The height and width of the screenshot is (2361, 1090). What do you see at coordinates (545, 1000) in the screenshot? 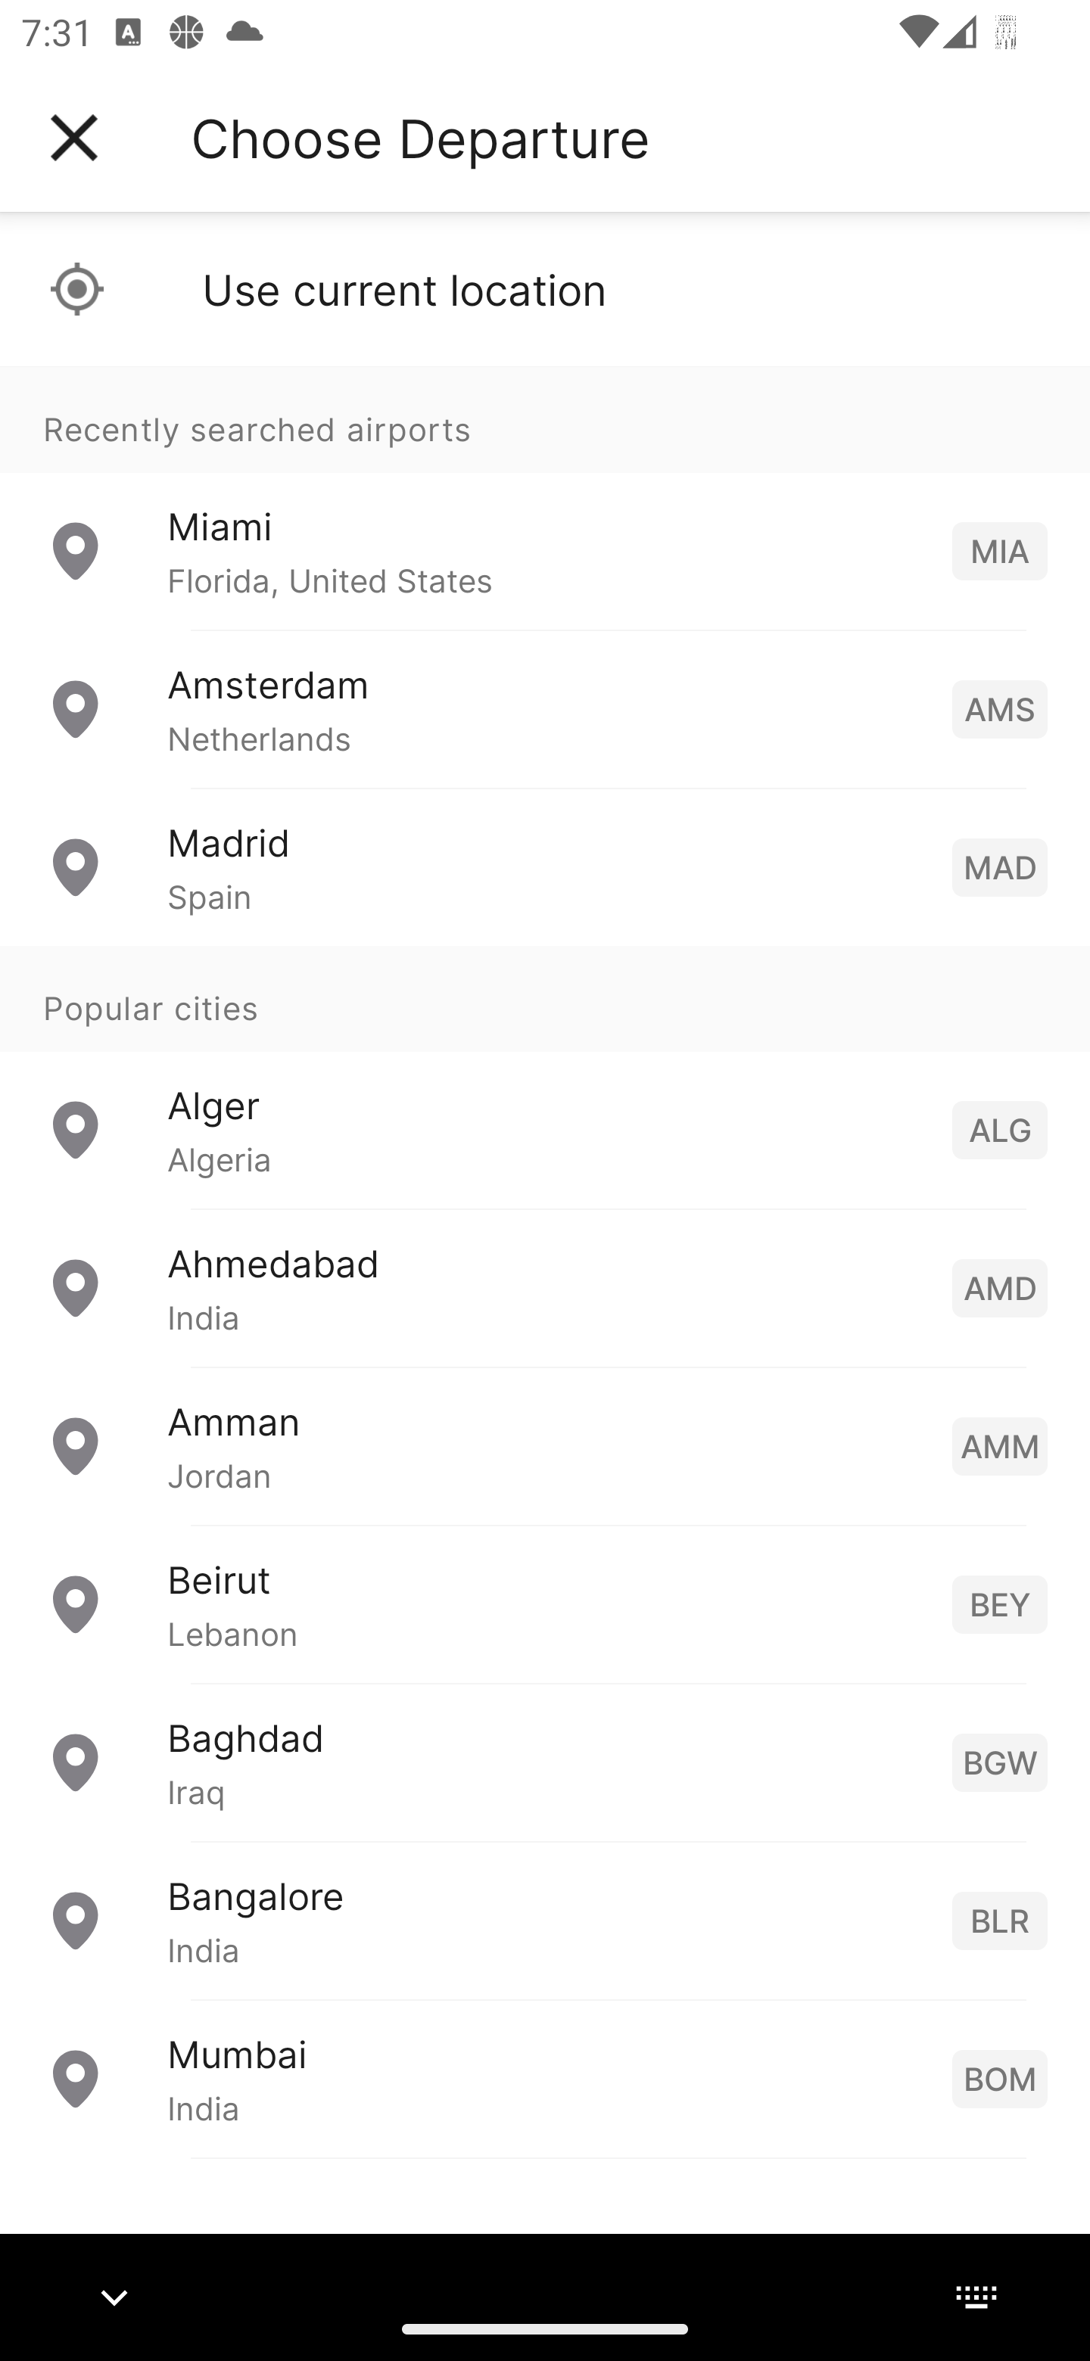
I see `Popular cities` at bounding box center [545, 1000].